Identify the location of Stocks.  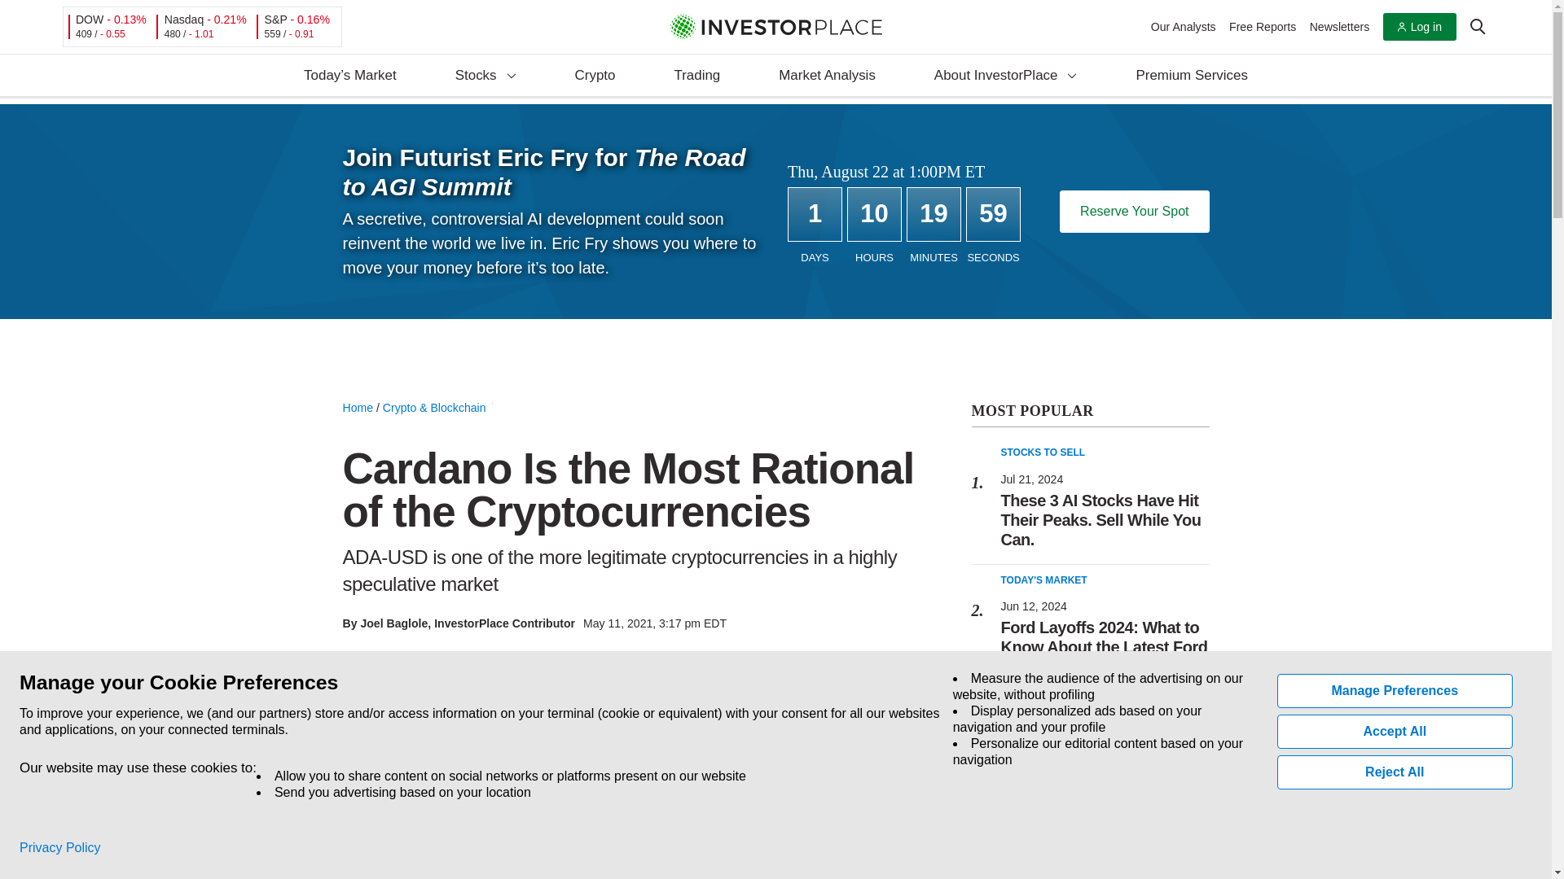
(485, 76).